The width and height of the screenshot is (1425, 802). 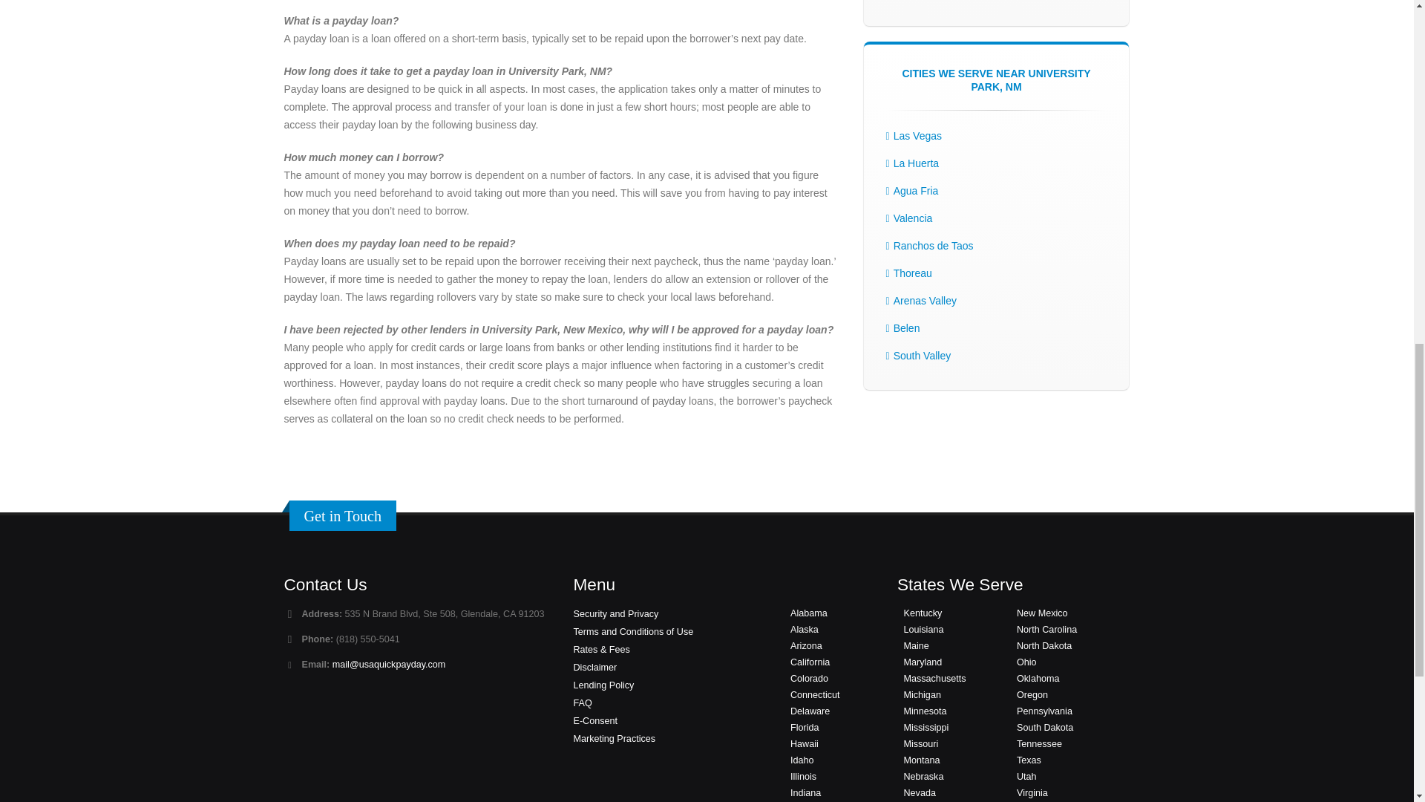 What do you see at coordinates (805, 630) in the screenshot?
I see `Alaska` at bounding box center [805, 630].